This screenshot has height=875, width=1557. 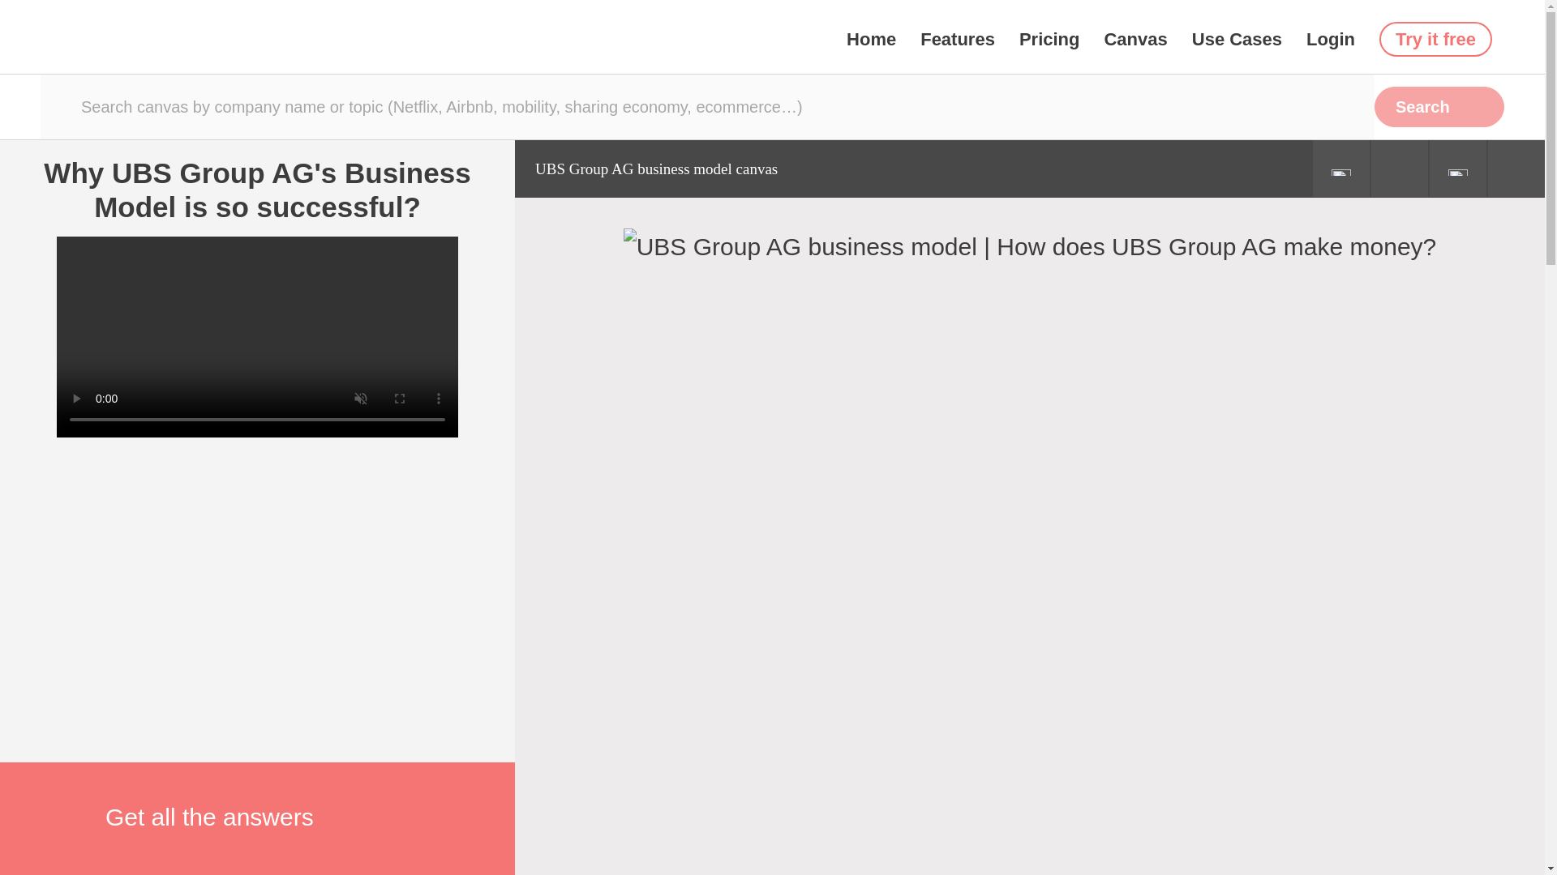 What do you see at coordinates (1237, 39) in the screenshot?
I see `Use Cases` at bounding box center [1237, 39].